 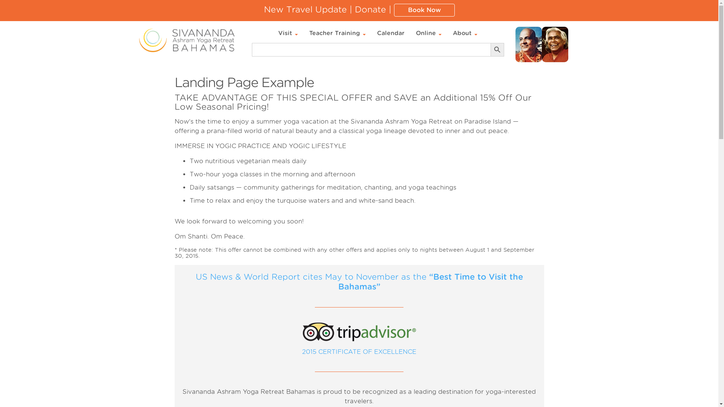 I want to click on Visit, so click(x=288, y=33).